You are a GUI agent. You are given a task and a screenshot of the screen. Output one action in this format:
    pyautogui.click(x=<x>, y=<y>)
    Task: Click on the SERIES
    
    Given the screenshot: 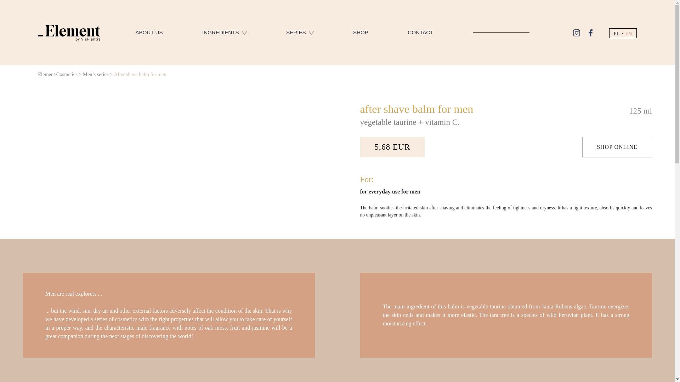 What is the action you would take?
    pyautogui.click(x=300, y=33)
    